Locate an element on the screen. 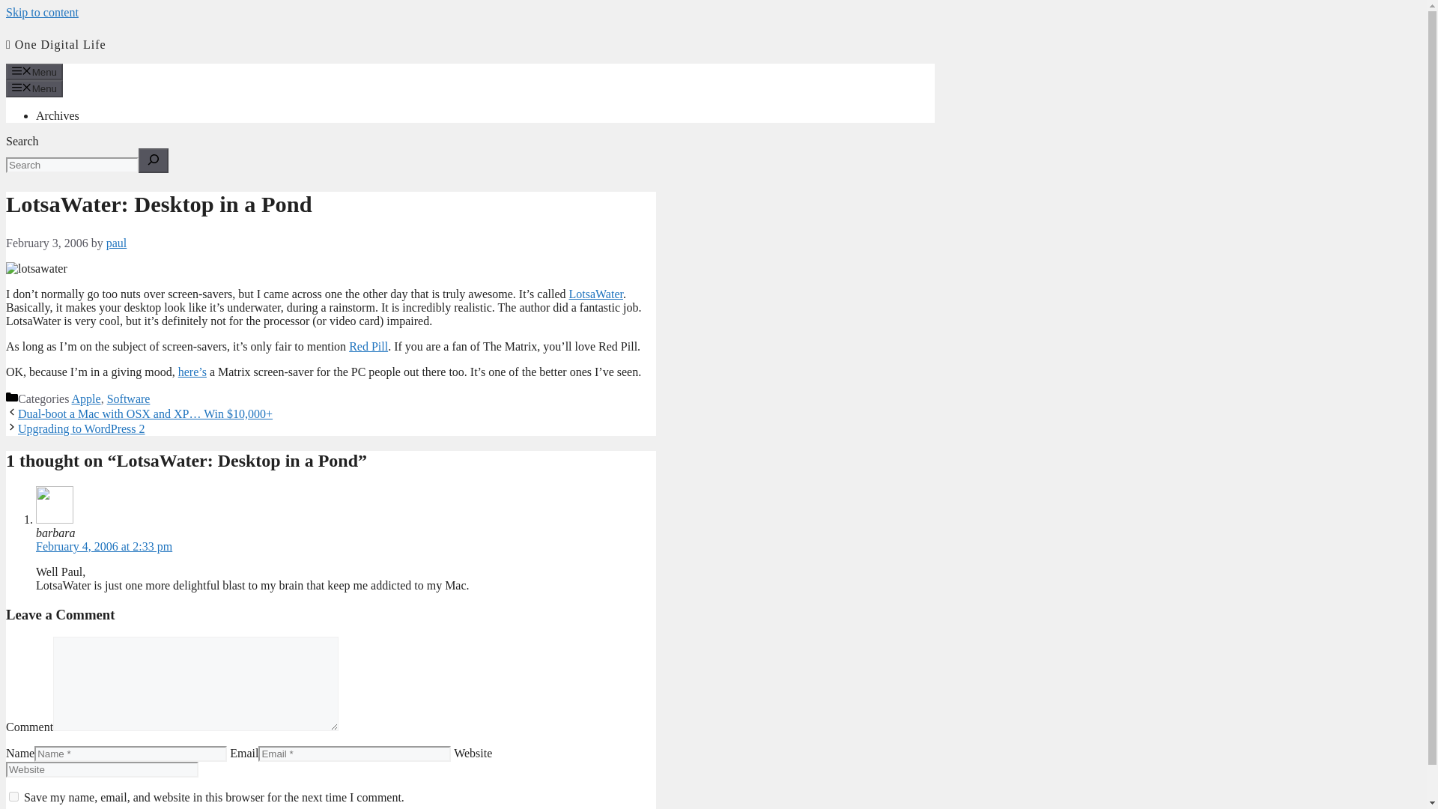 The height and width of the screenshot is (809, 1438). Menu is located at coordinates (34, 88).